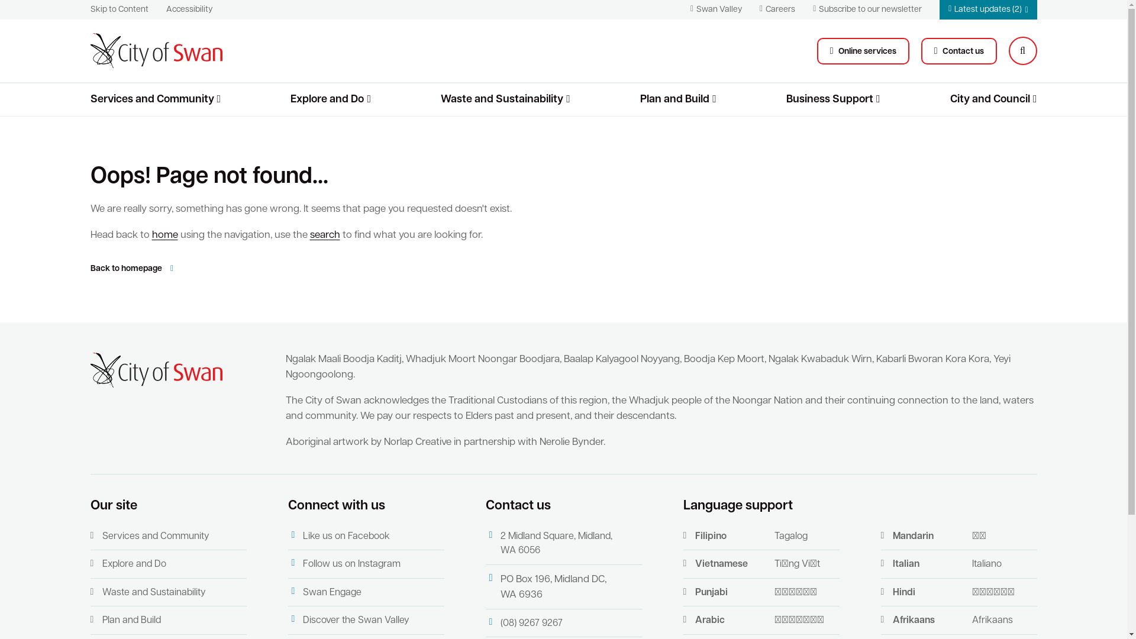  What do you see at coordinates (168, 537) in the screenshot?
I see `Services and Community` at bounding box center [168, 537].